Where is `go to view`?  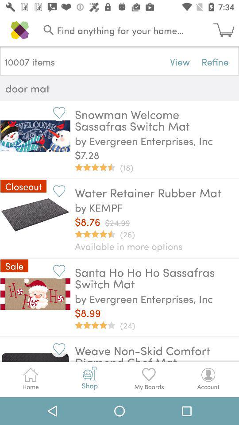 go to view is located at coordinates (180, 61).